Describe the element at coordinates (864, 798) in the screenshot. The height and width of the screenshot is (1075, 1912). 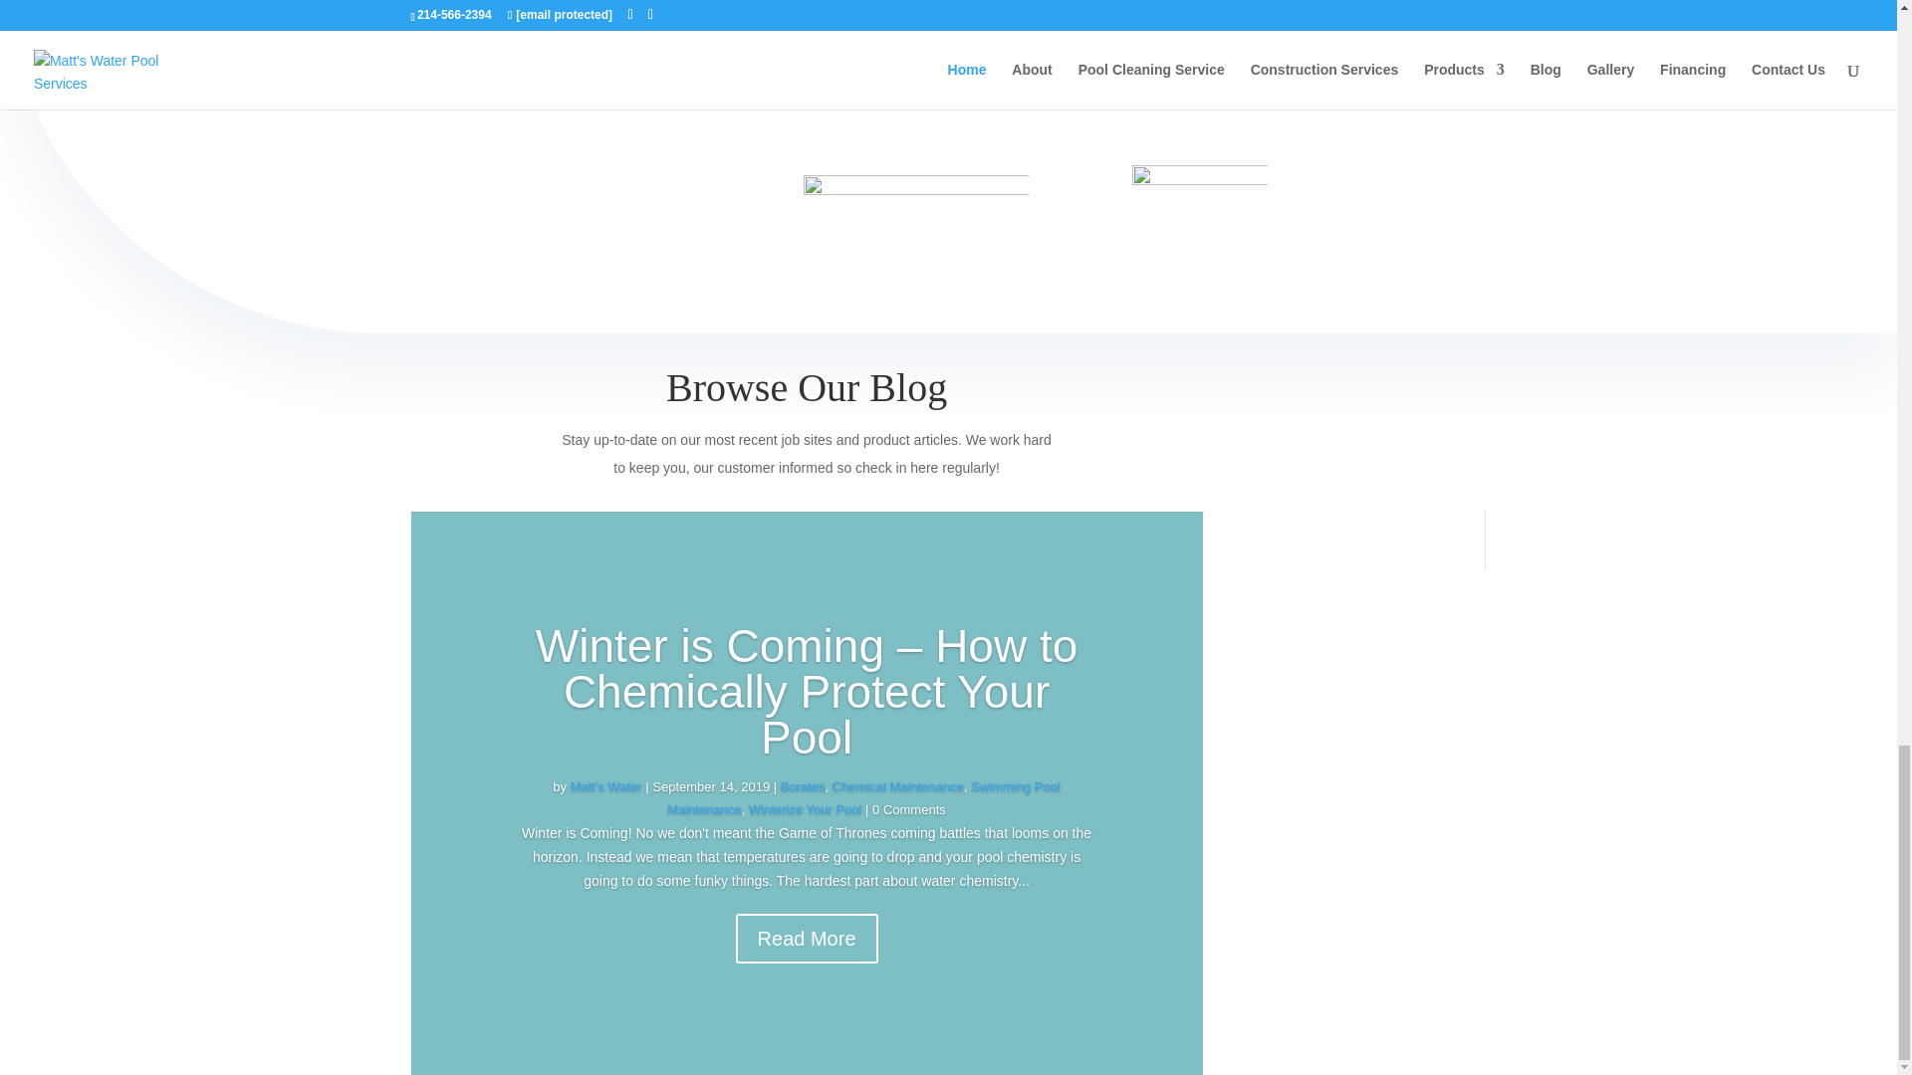
I see `Swimming Pool Maintenance` at that location.